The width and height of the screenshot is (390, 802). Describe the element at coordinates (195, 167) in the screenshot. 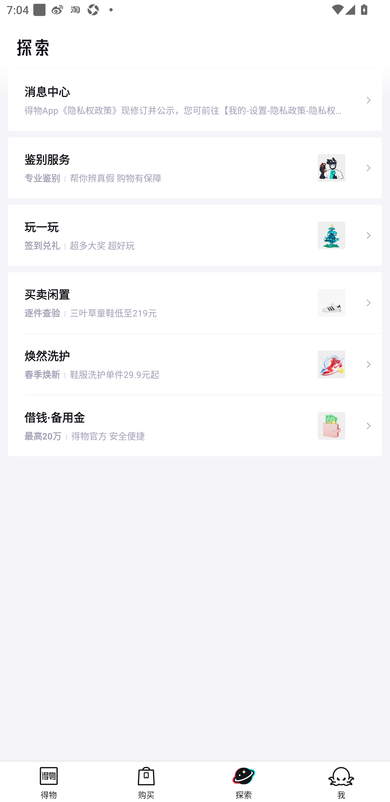

I see `鉴别服务 专业鉴别 丨 帮你辨真假 购物有保障` at that location.